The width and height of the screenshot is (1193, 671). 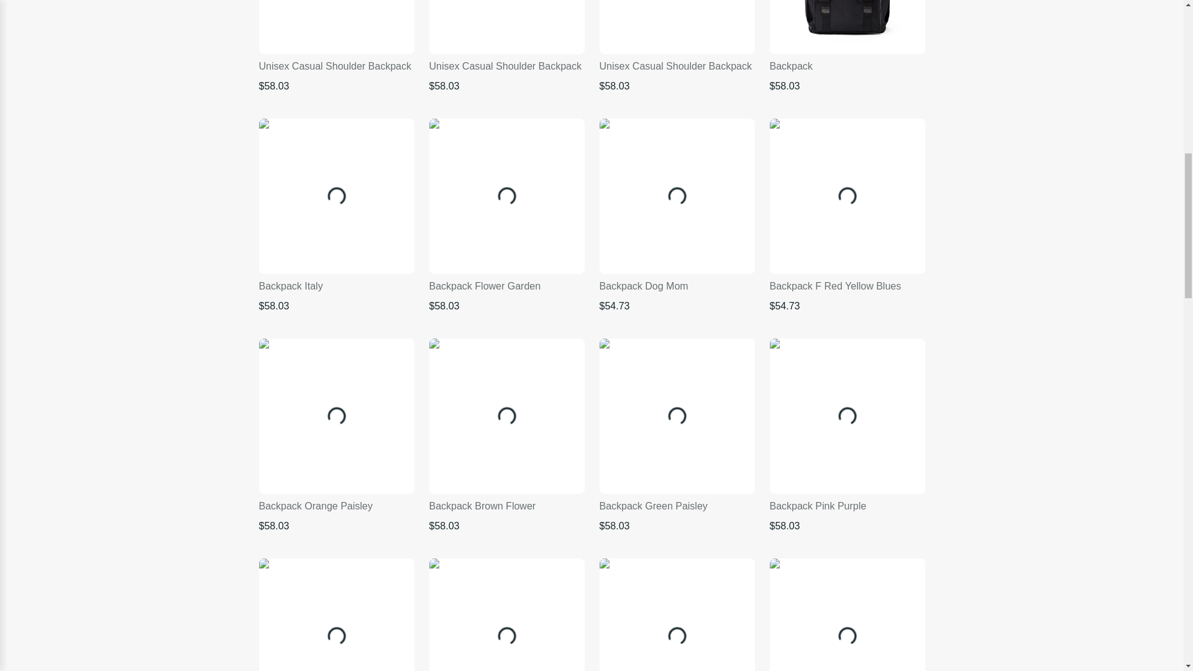 What do you see at coordinates (676, 196) in the screenshot?
I see `Backpack Dog Mom ` at bounding box center [676, 196].